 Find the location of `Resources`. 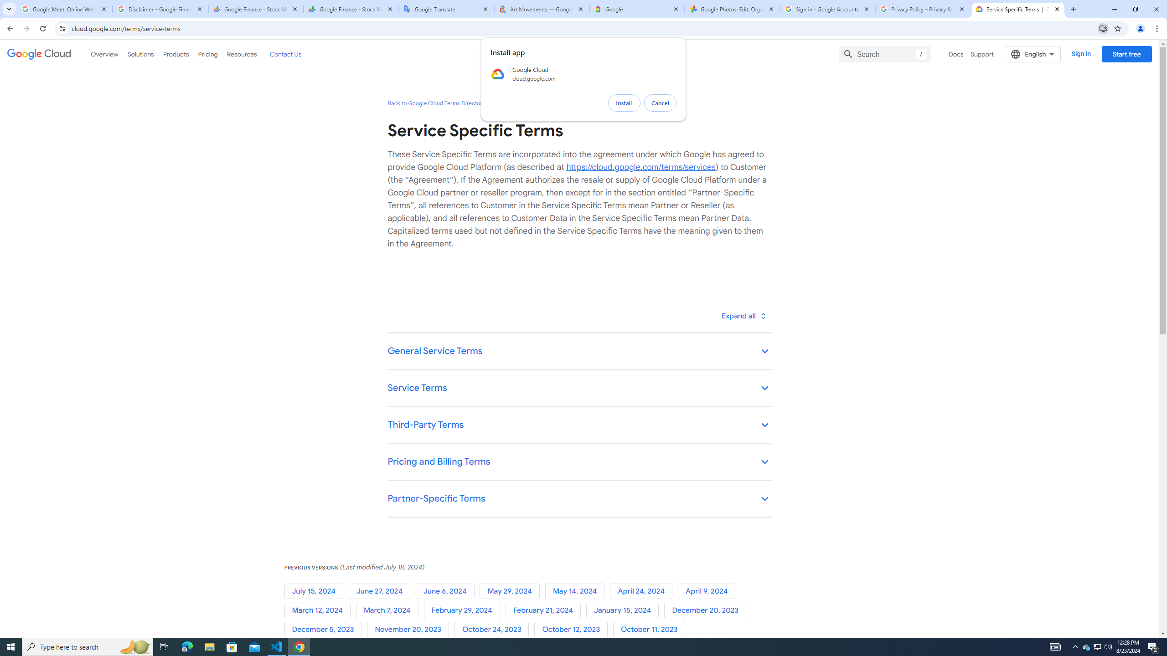

Resources is located at coordinates (242, 54).